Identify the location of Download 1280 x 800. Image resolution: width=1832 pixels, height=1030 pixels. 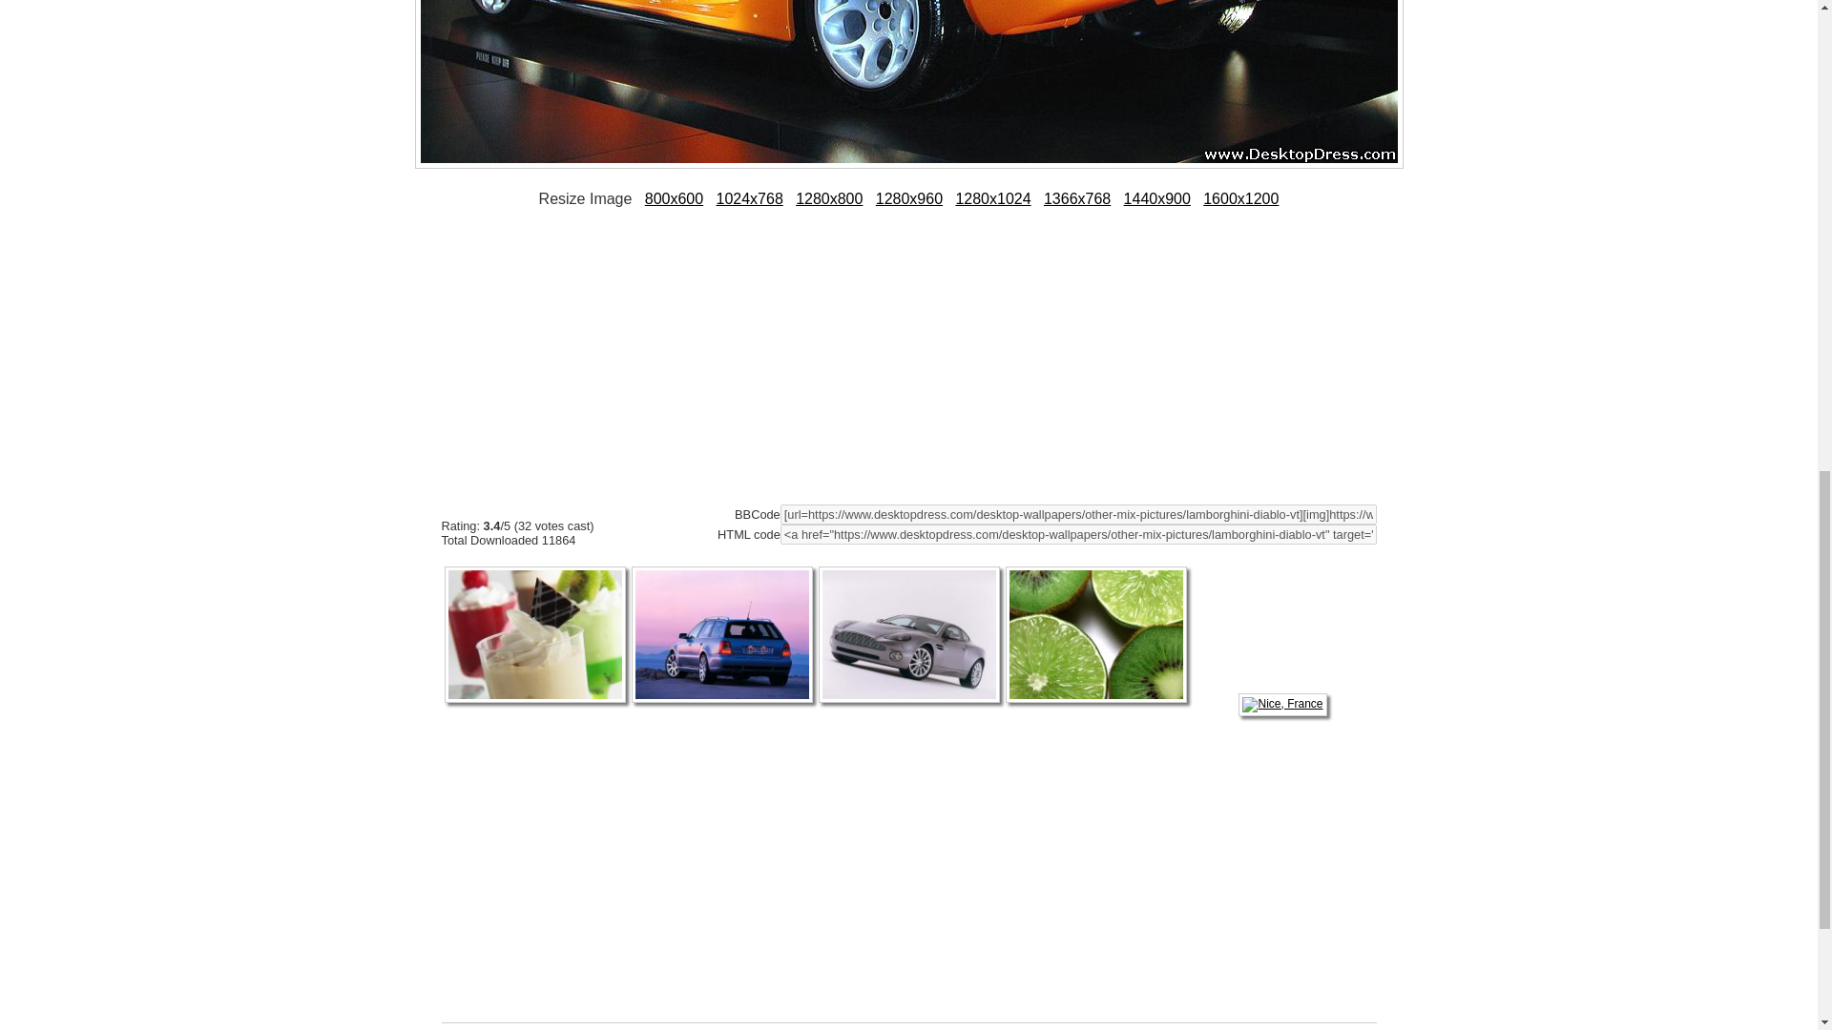
(828, 198).